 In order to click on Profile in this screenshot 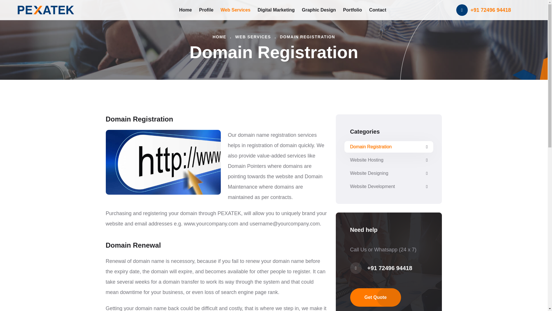, I will do `click(206, 10)`.